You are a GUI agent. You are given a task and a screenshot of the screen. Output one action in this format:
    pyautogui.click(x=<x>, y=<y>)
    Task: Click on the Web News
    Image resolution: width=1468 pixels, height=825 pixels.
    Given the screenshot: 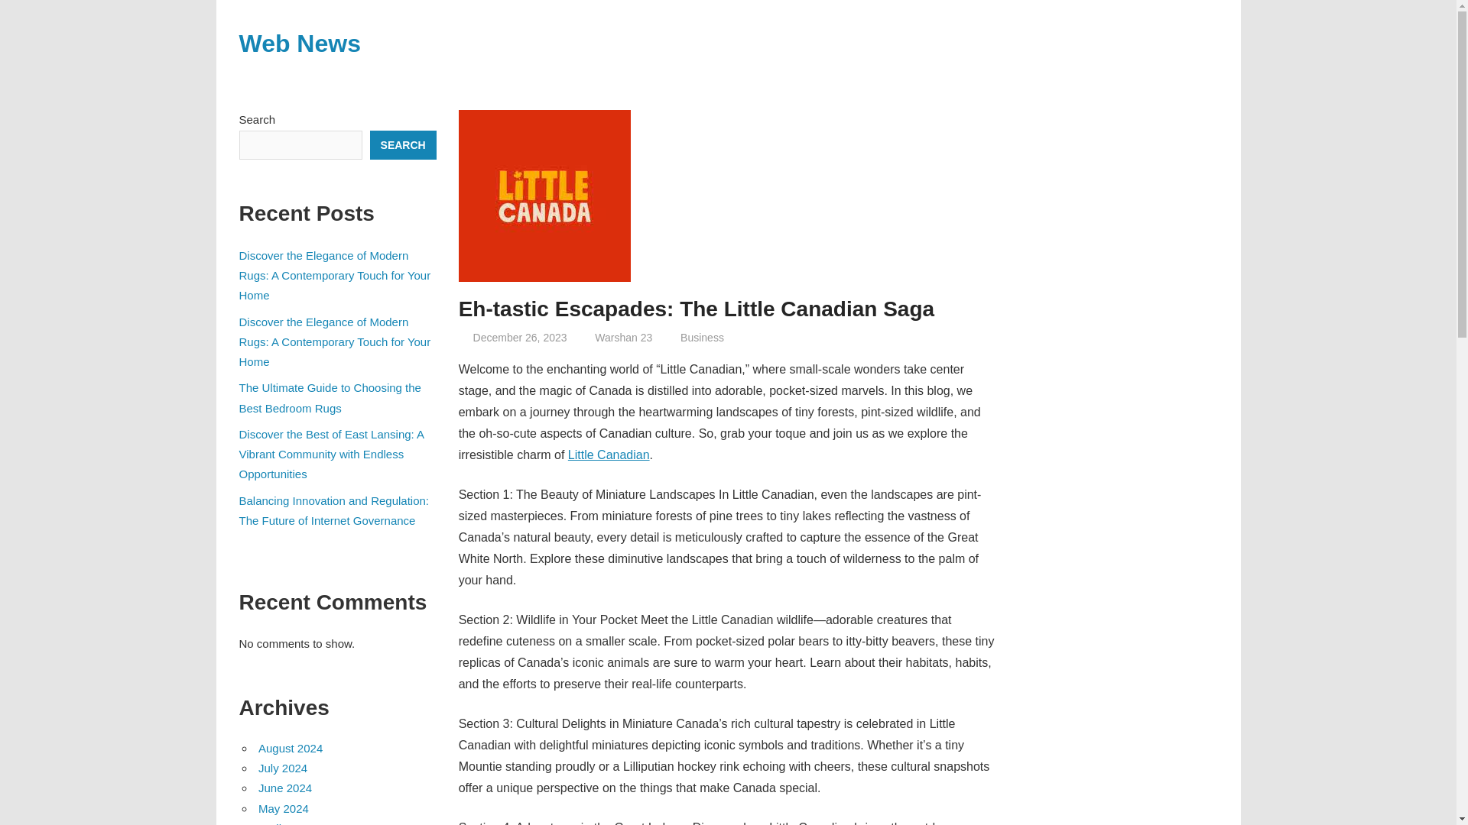 What is the action you would take?
    pyautogui.click(x=298, y=43)
    